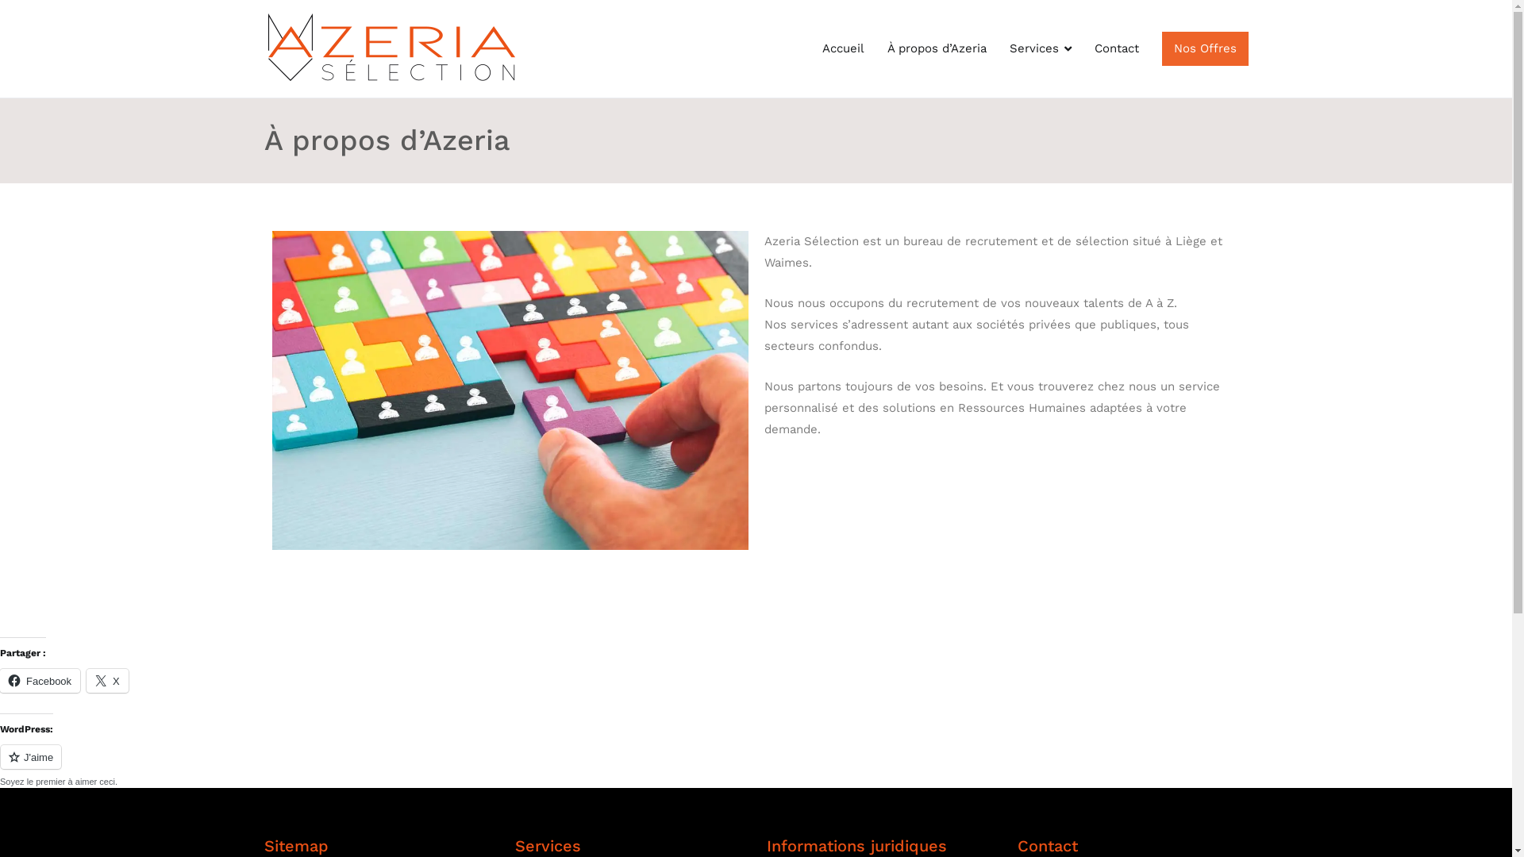  What do you see at coordinates (843, 49) in the screenshot?
I see `Accueil` at bounding box center [843, 49].